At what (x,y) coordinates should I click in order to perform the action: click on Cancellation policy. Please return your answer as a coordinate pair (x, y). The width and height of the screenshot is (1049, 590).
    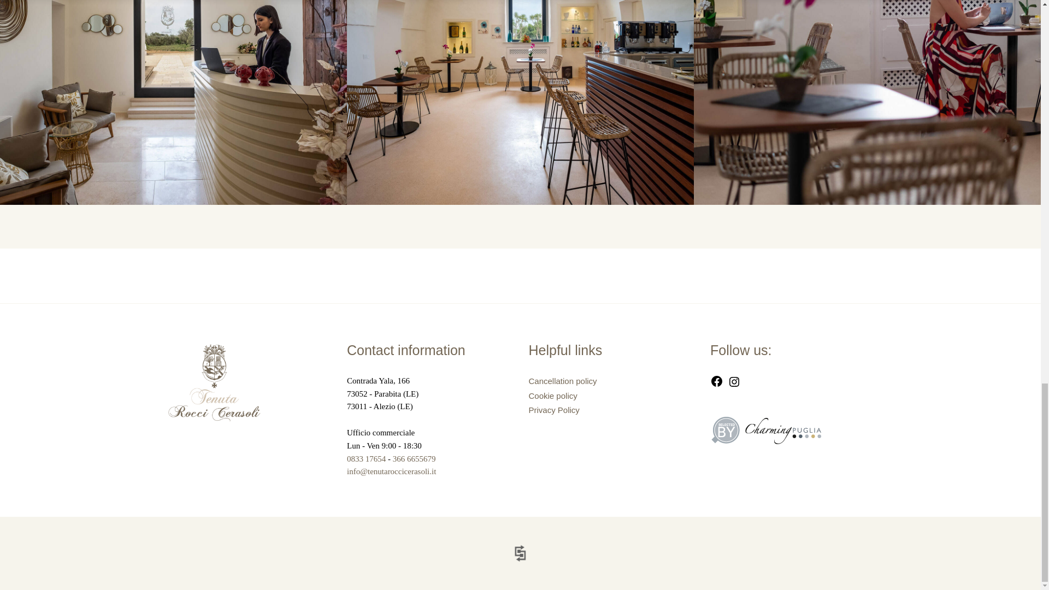
    Looking at the image, I should click on (563, 381).